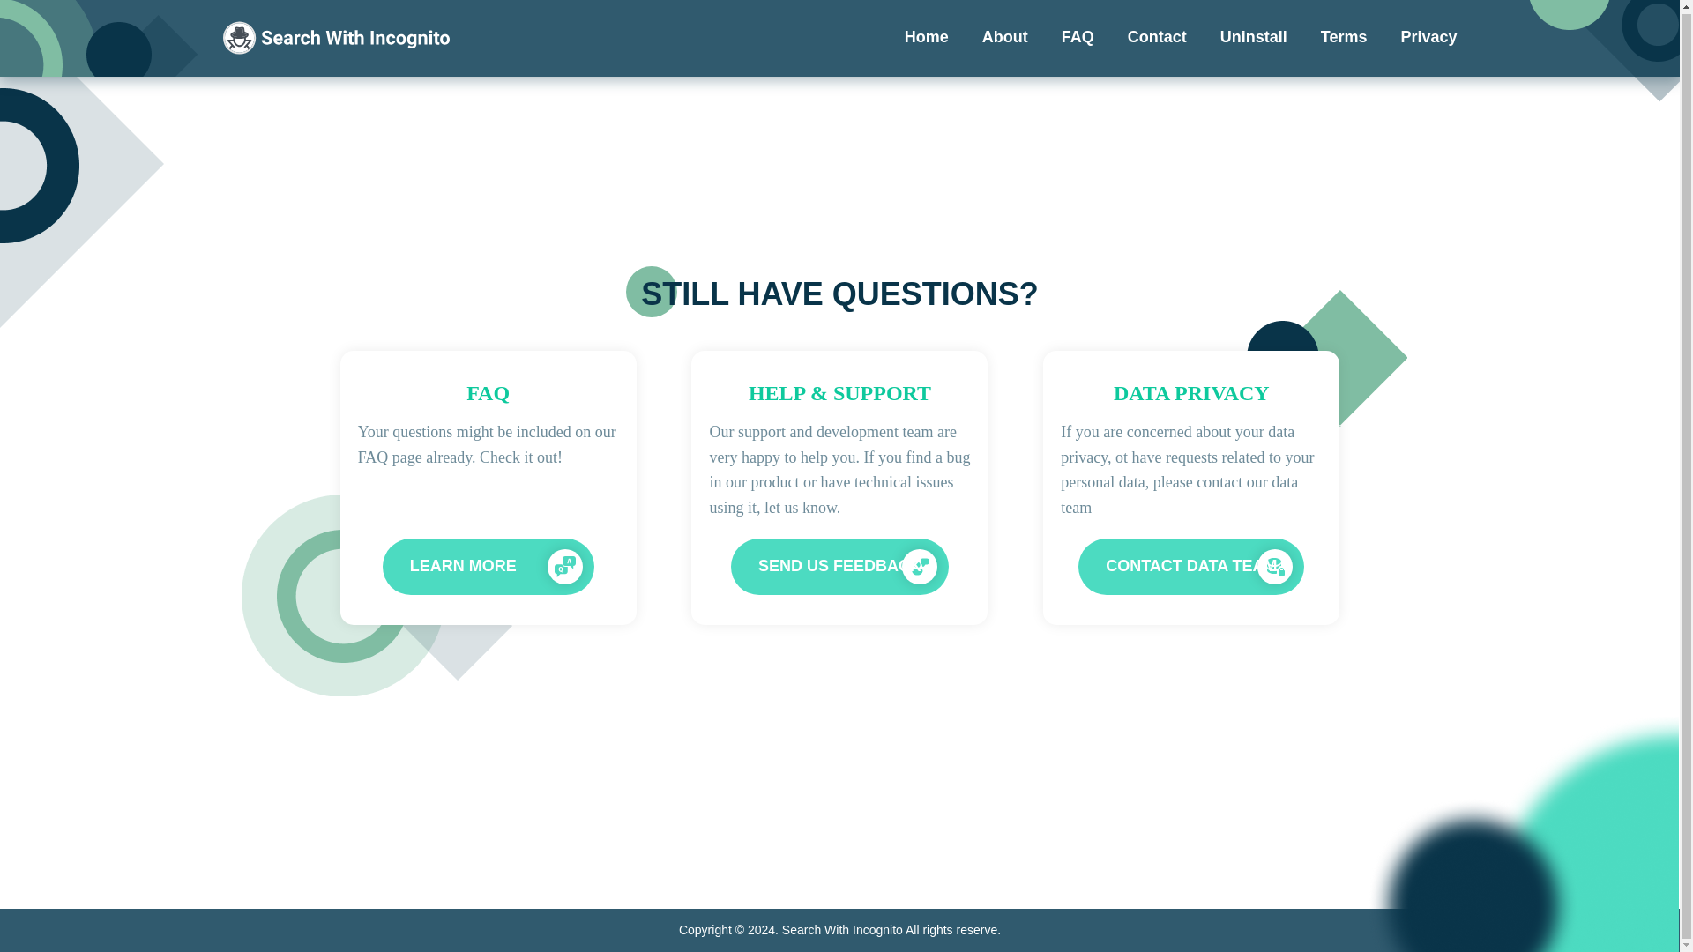 This screenshot has width=1693, height=952. Describe the element at coordinates (1428, 38) in the screenshot. I see `Privacy` at that location.